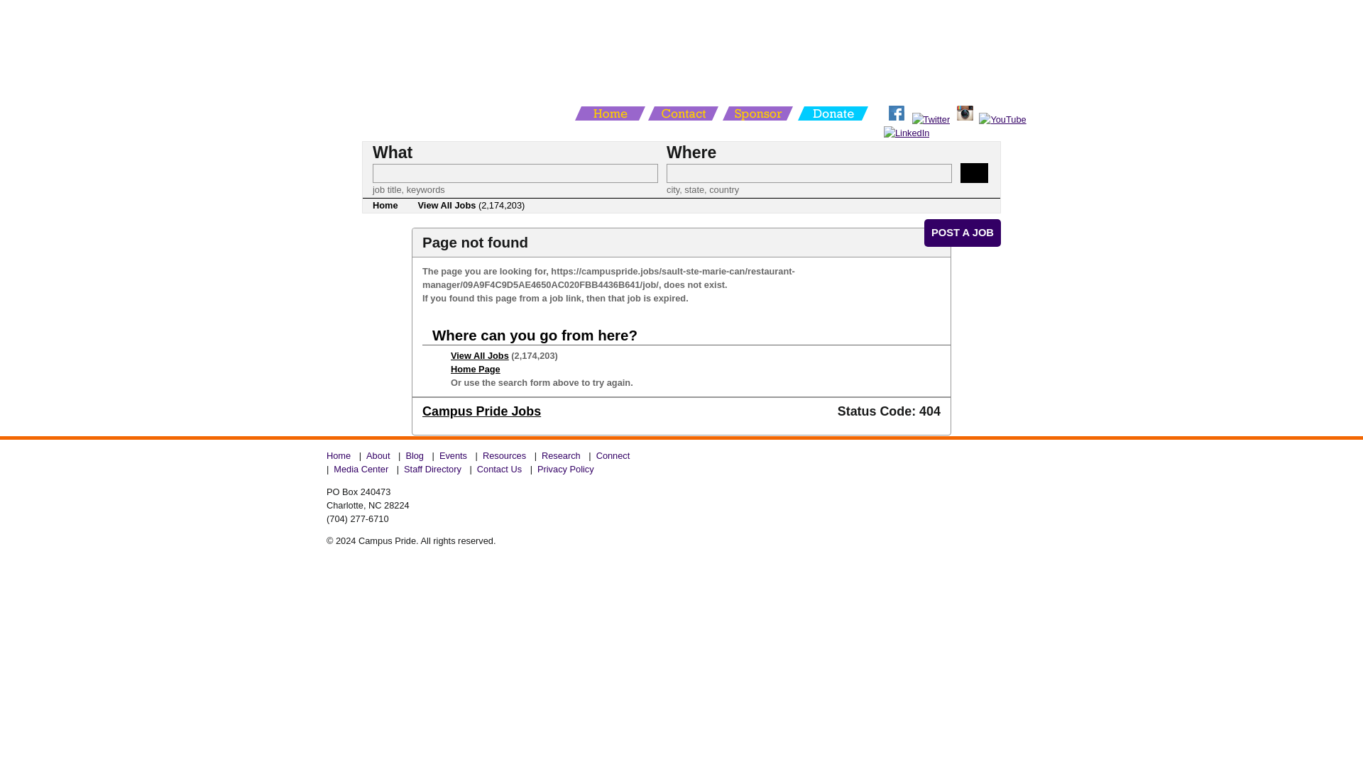 This screenshot has height=766, width=1363. I want to click on Resources, so click(504, 455).